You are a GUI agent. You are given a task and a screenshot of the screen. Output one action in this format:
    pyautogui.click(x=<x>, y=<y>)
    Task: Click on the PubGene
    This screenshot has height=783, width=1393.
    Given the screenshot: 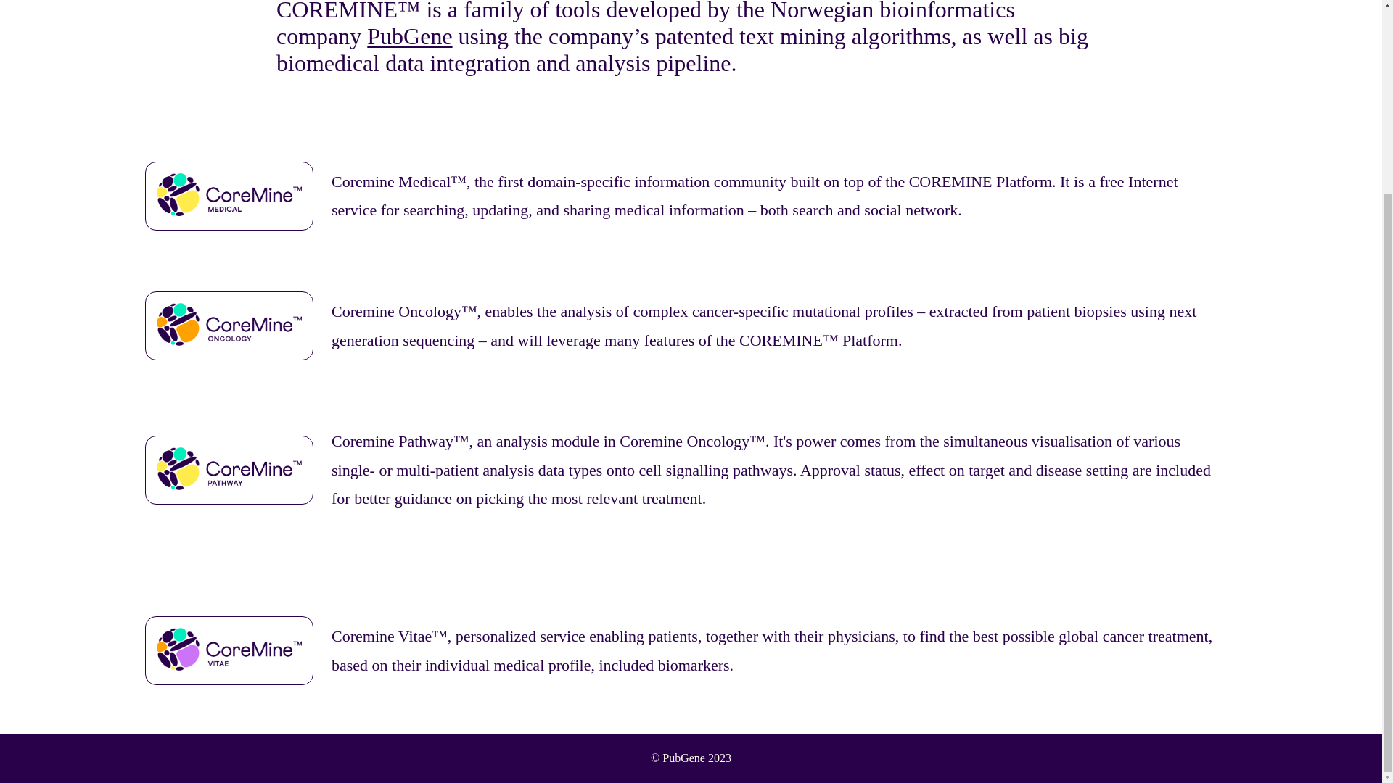 What is the action you would take?
    pyautogui.click(x=409, y=36)
    